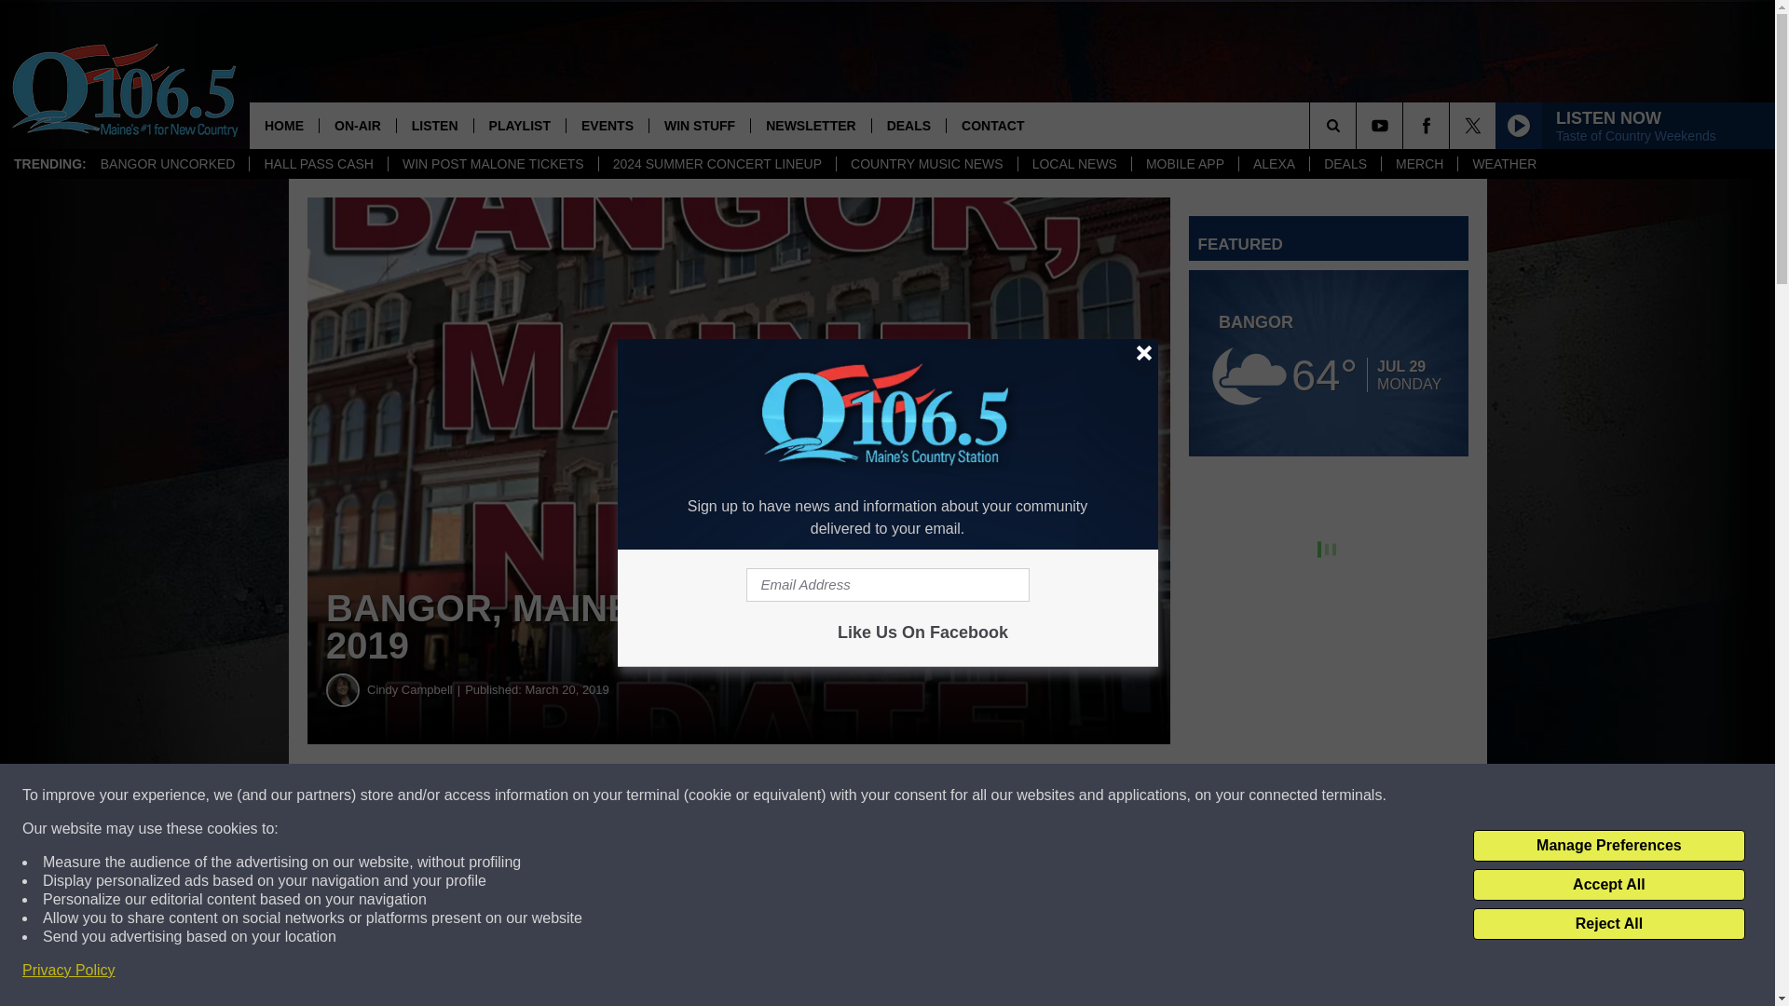 This screenshot has width=1789, height=1006. What do you see at coordinates (699, 125) in the screenshot?
I see `WIN STUFF` at bounding box center [699, 125].